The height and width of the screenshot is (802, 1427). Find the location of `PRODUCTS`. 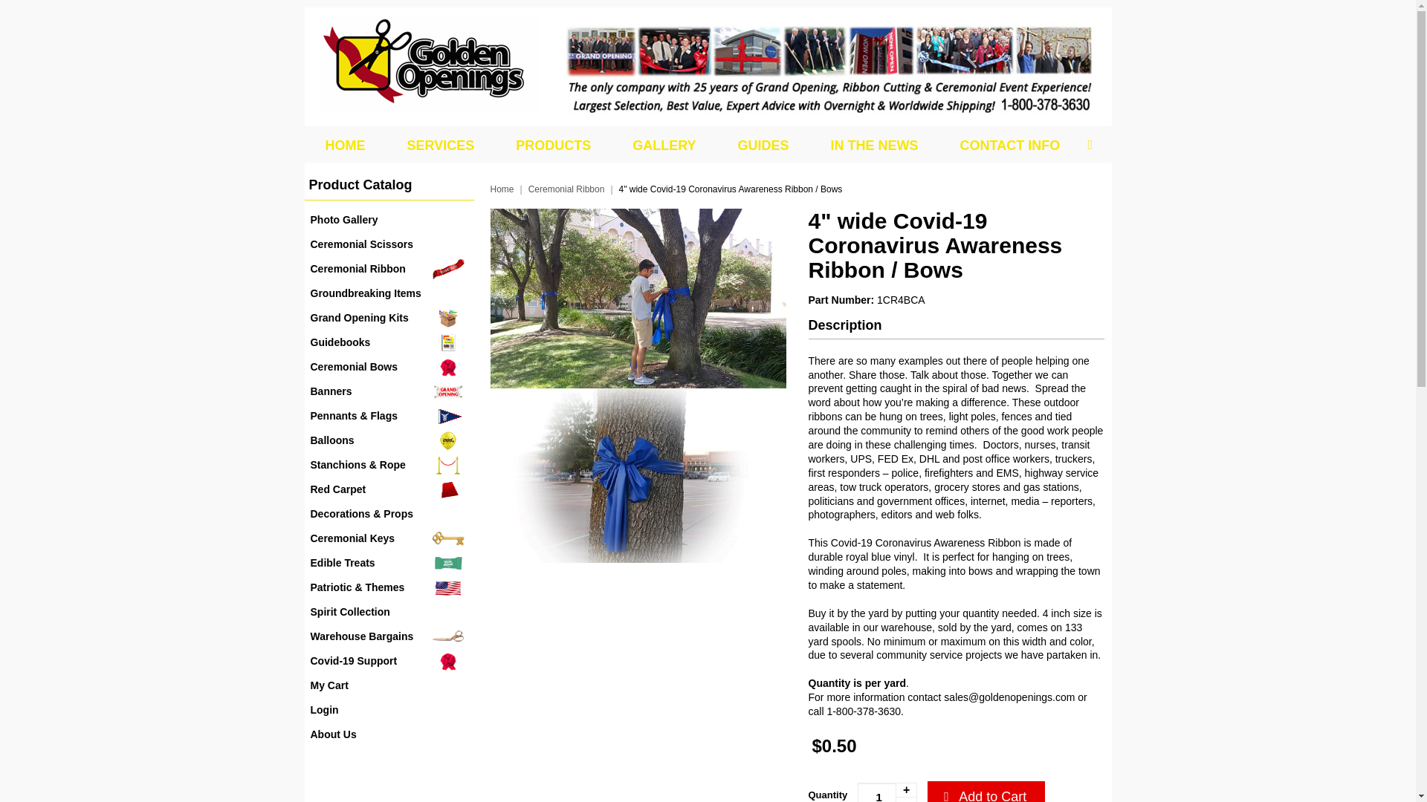

PRODUCTS is located at coordinates (553, 146).